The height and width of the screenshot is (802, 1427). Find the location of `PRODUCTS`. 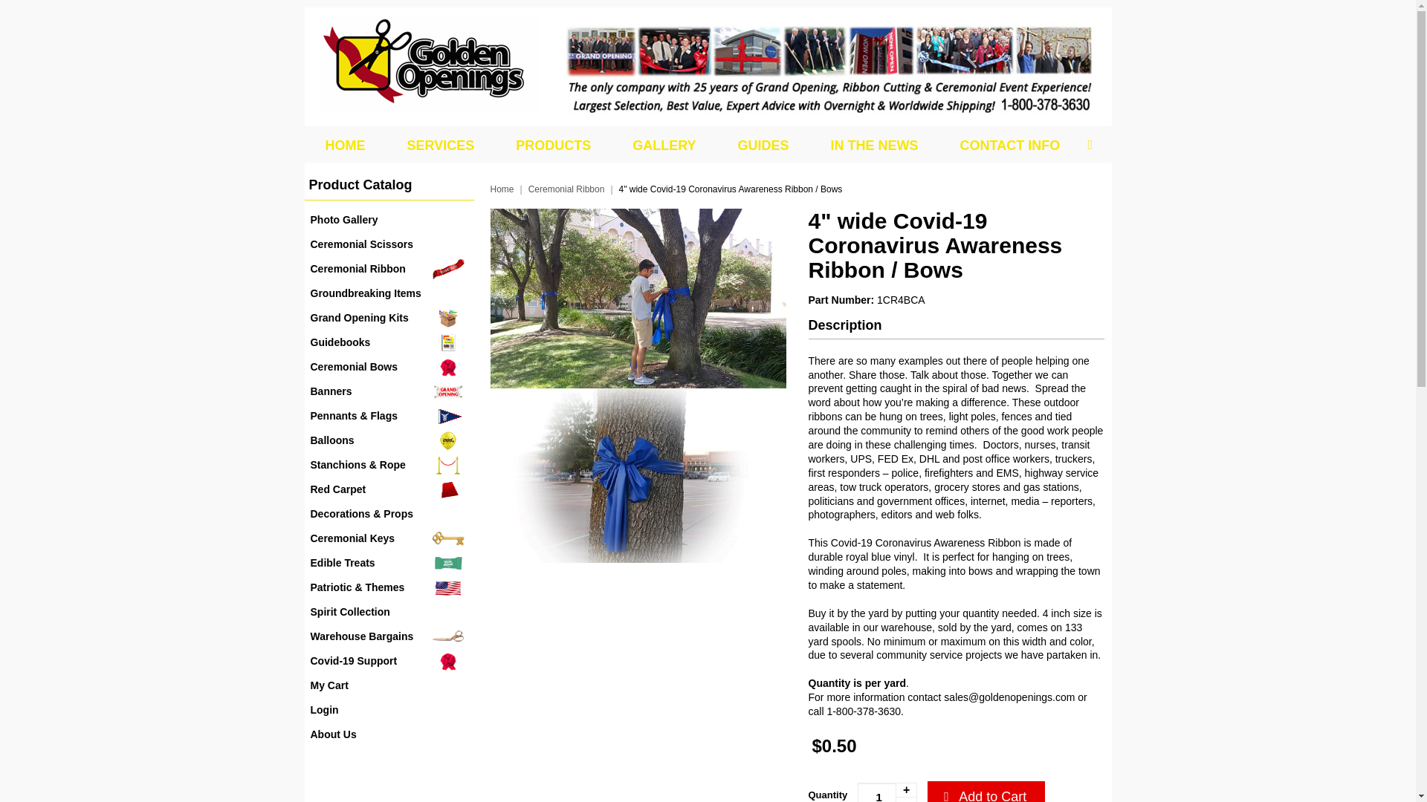

PRODUCTS is located at coordinates (553, 146).